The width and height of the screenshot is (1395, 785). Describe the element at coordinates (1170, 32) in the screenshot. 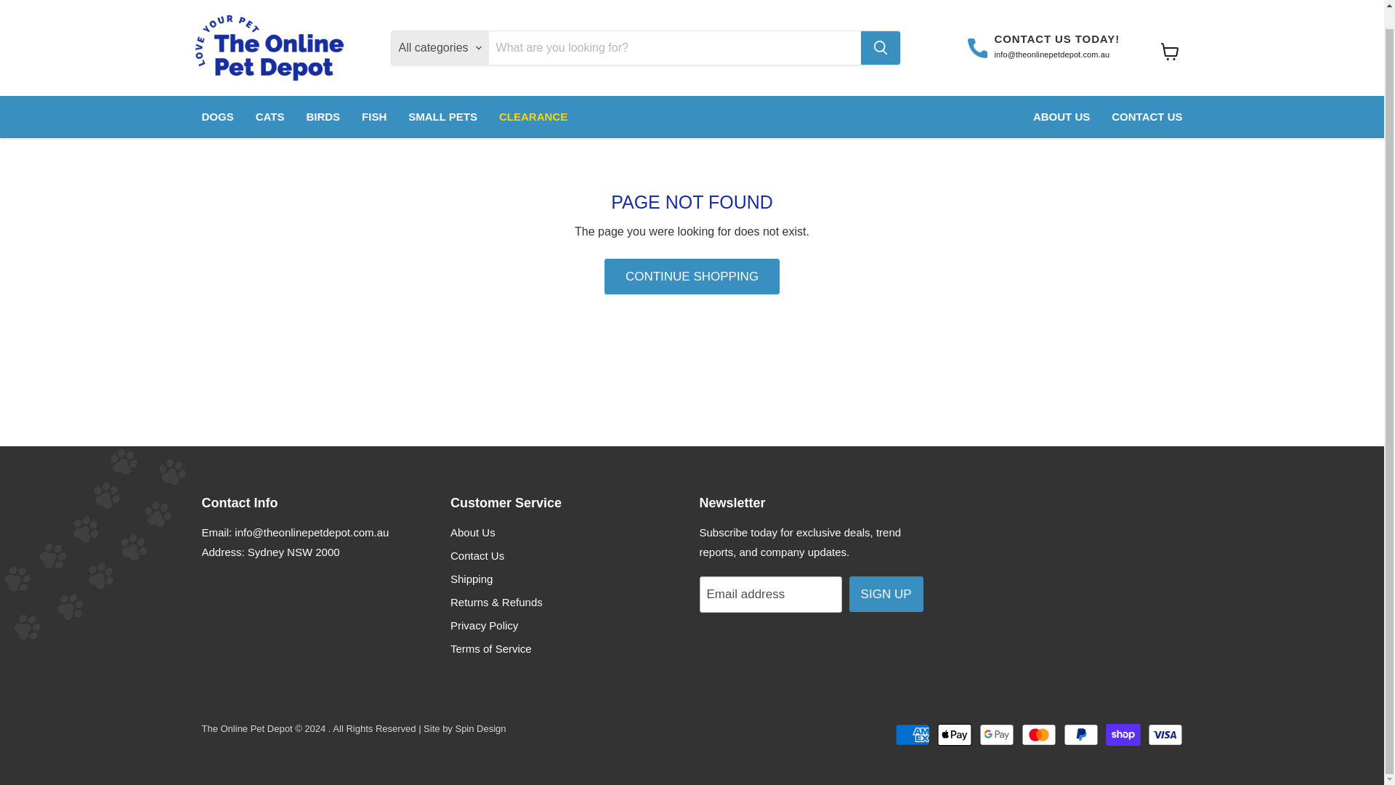

I see `View cart` at that location.